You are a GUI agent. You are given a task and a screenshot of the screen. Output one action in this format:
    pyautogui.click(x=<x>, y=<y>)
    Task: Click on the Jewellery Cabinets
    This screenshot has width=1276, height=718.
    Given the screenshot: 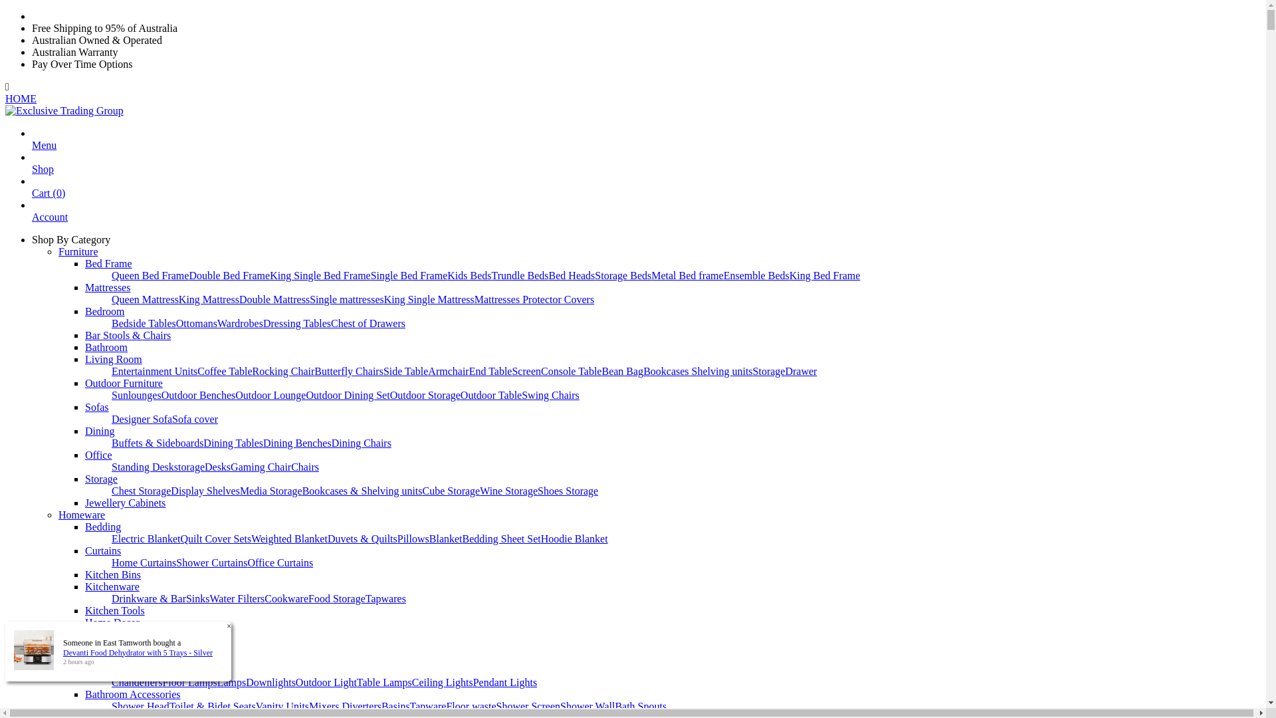 What is the action you would take?
    pyautogui.click(x=125, y=503)
    